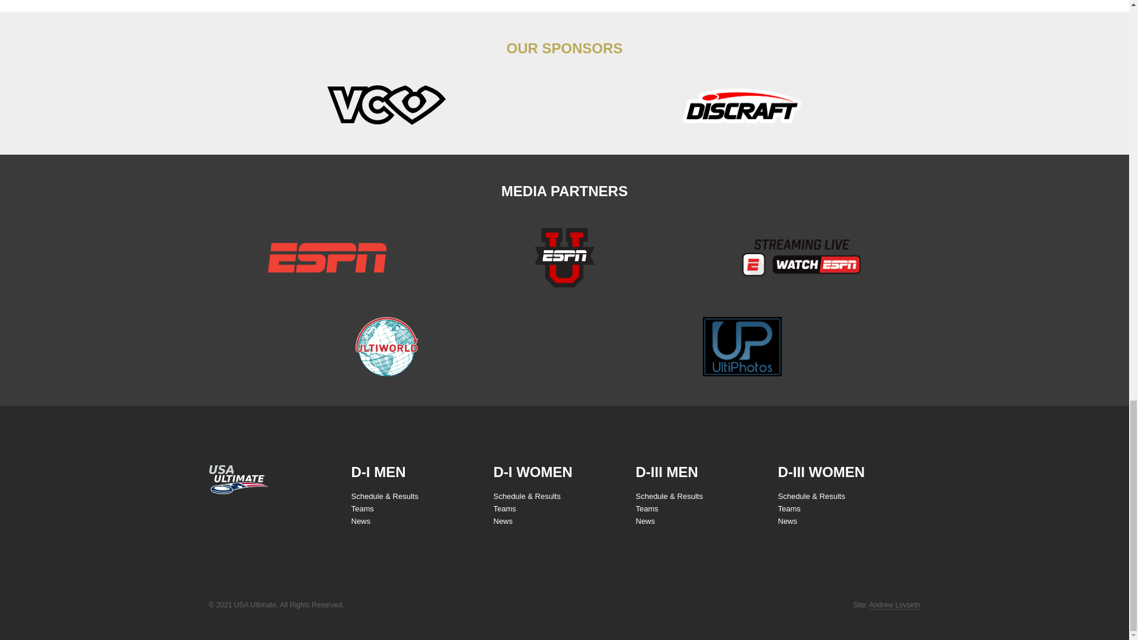 This screenshot has width=1138, height=640. What do you see at coordinates (362, 508) in the screenshot?
I see `Teams` at bounding box center [362, 508].